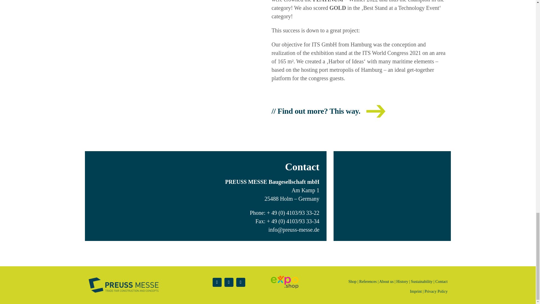 This screenshot has height=304, width=540. Describe the element at coordinates (241, 282) in the screenshot. I see `LinkedIn` at that location.